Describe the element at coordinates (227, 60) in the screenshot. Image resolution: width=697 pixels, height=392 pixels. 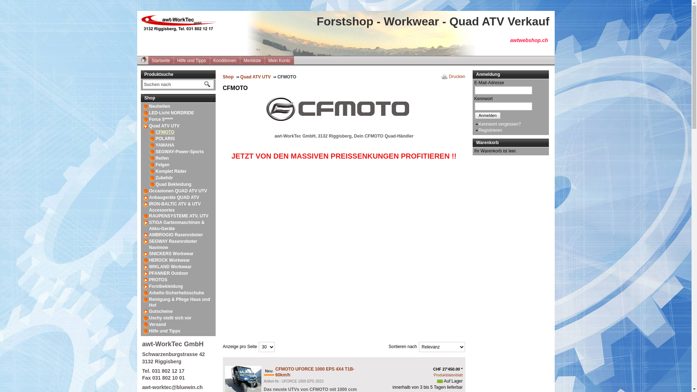
I see `Konditionen` at that location.